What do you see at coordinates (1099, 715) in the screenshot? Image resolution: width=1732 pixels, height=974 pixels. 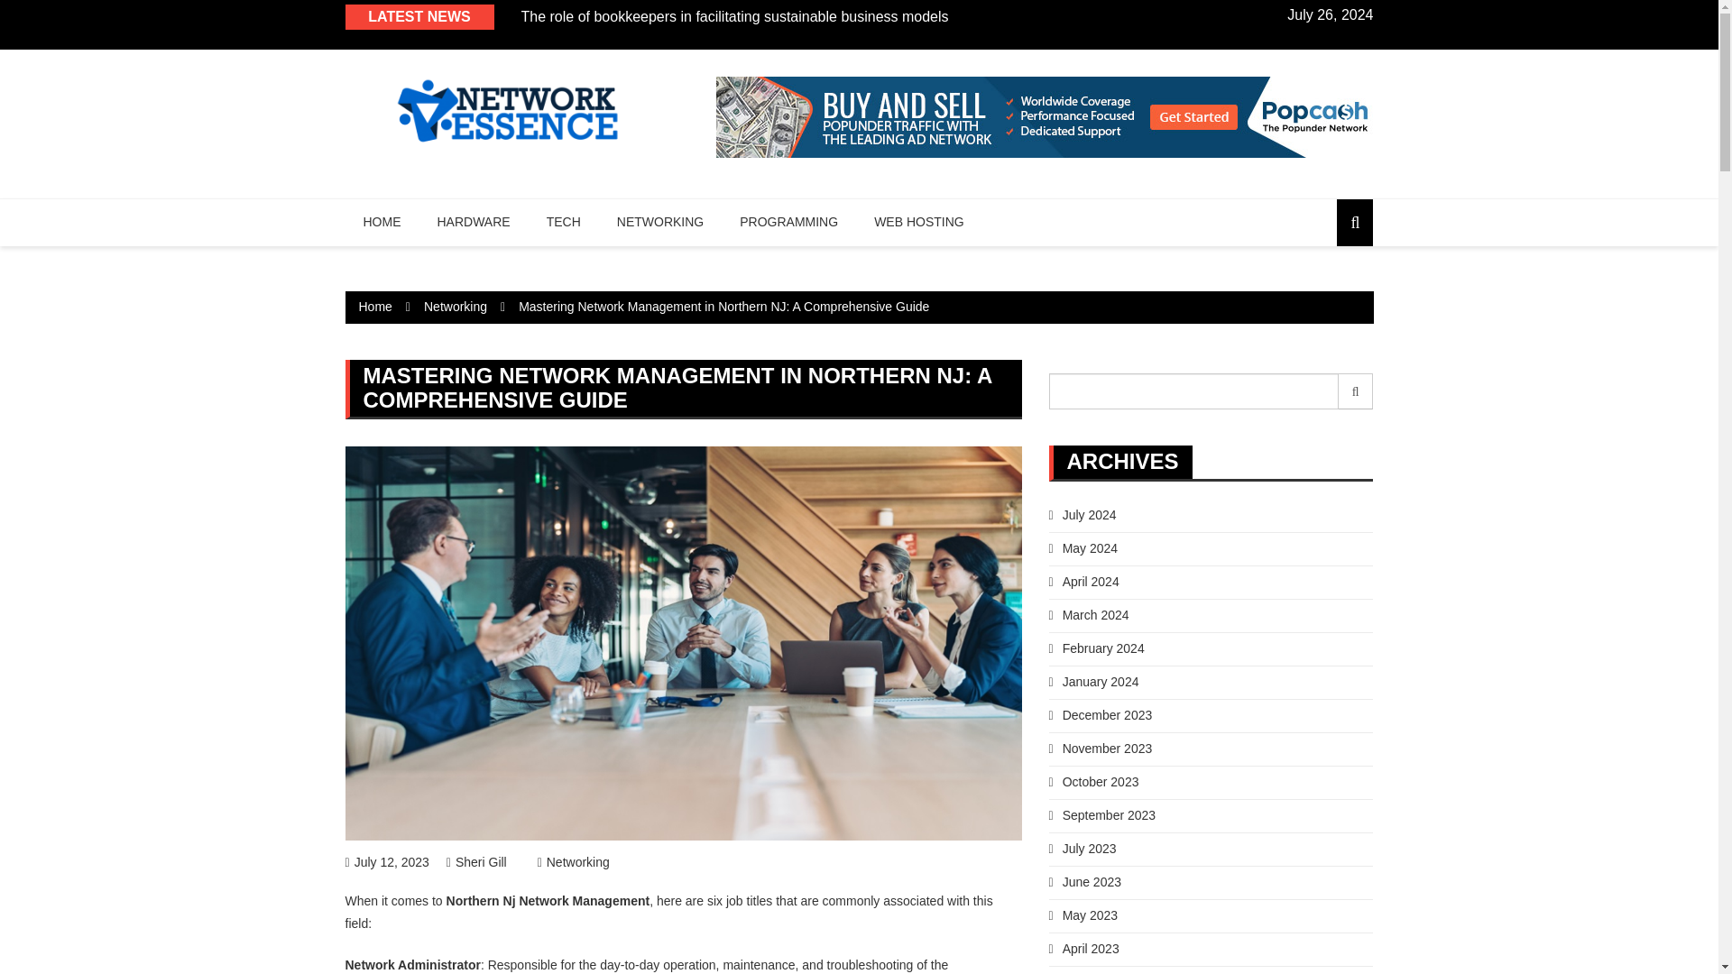 I see `December 2023` at bounding box center [1099, 715].